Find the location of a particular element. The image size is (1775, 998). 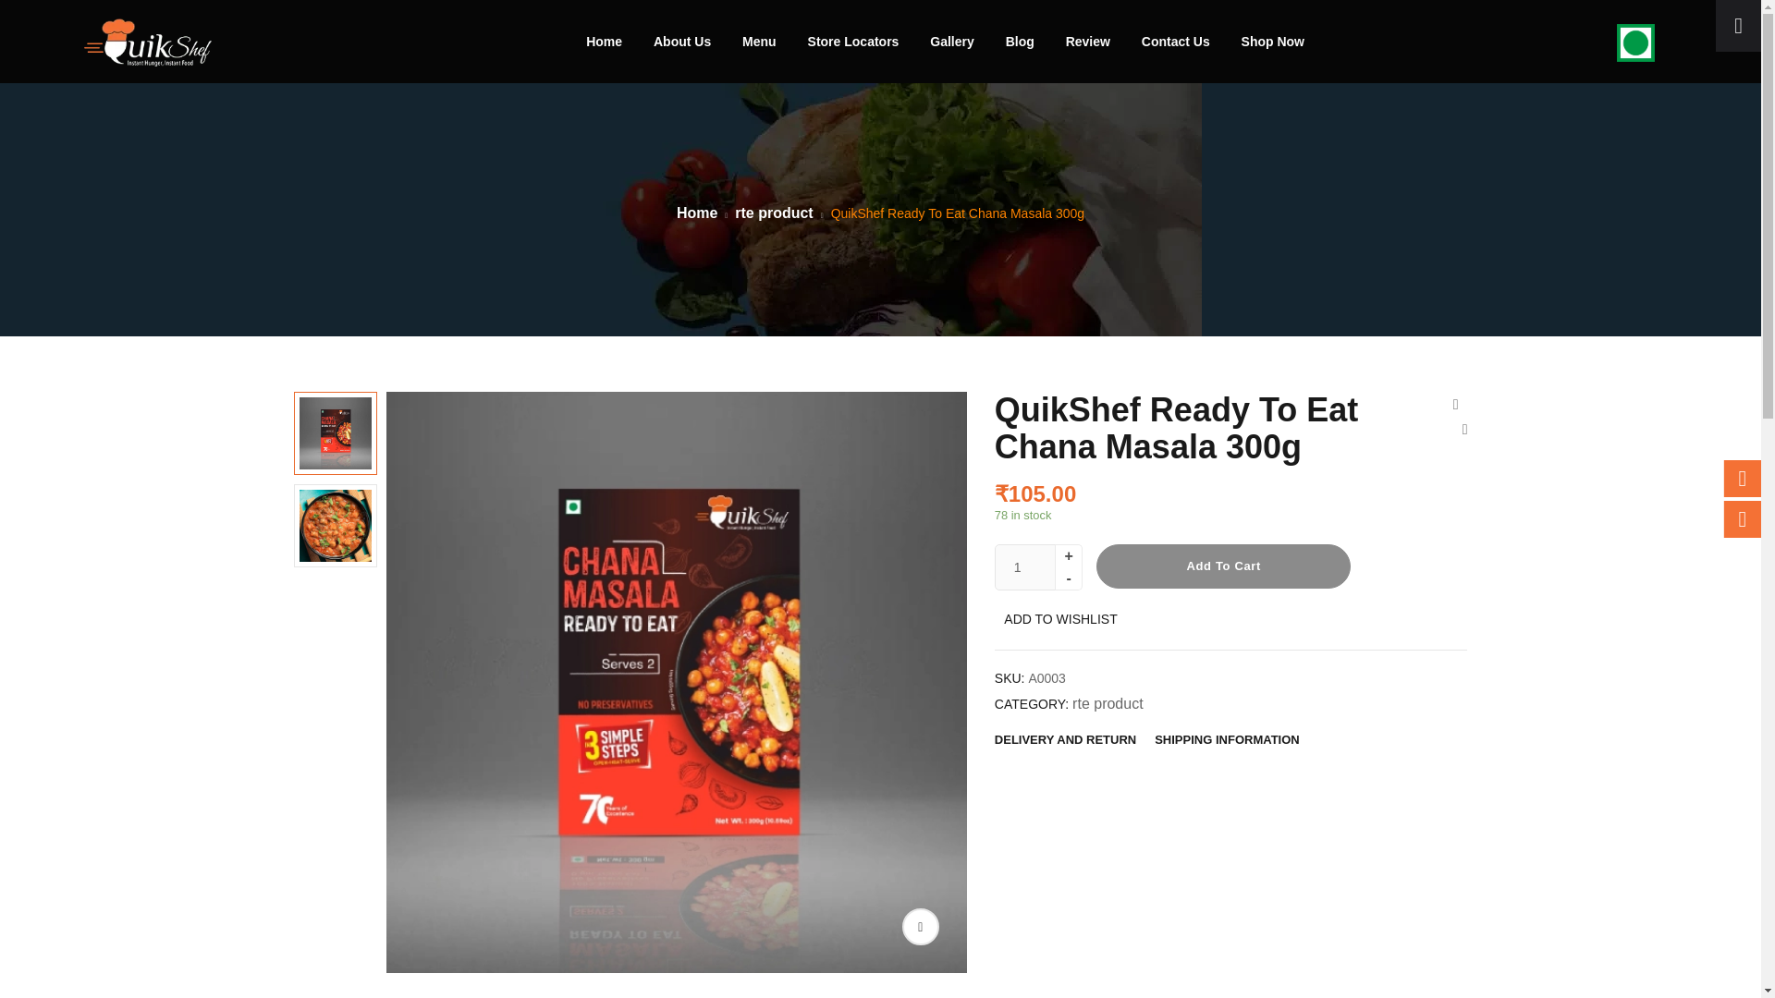

Home is located at coordinates (604, 41).